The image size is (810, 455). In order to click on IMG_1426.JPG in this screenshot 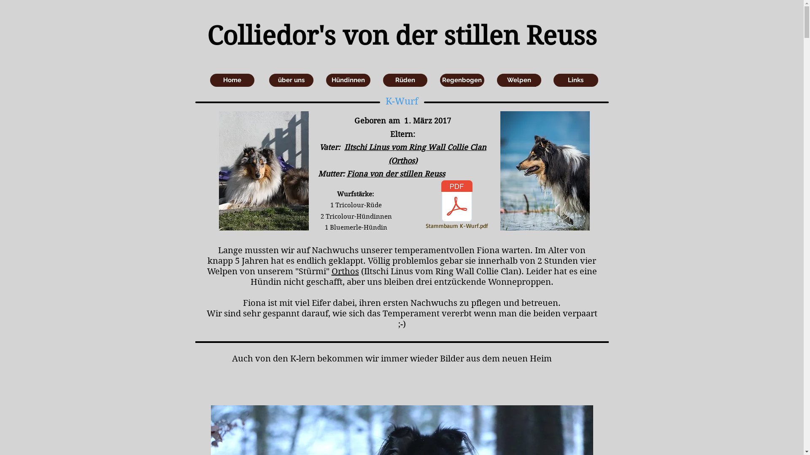, I will do `click(263, 171)`.